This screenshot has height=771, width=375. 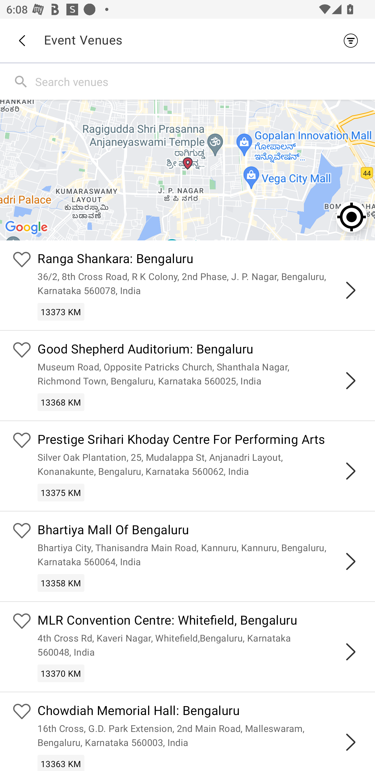 What do you see at coordinates (22, 41) in the screenshot?
I see `Back` at bounding box center [22, 41].